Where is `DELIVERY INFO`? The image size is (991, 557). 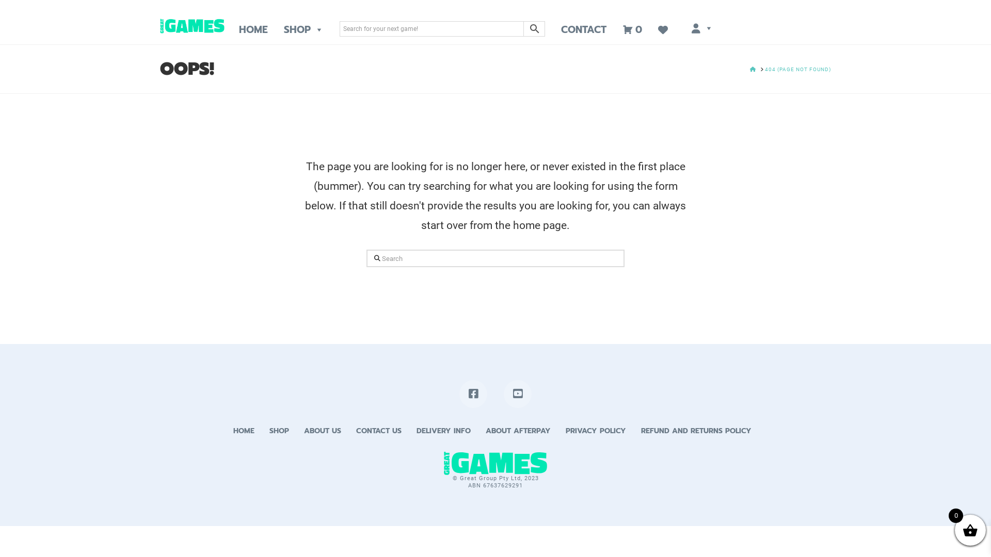
DELIVERY INFO is located at coordinates (443, 431).